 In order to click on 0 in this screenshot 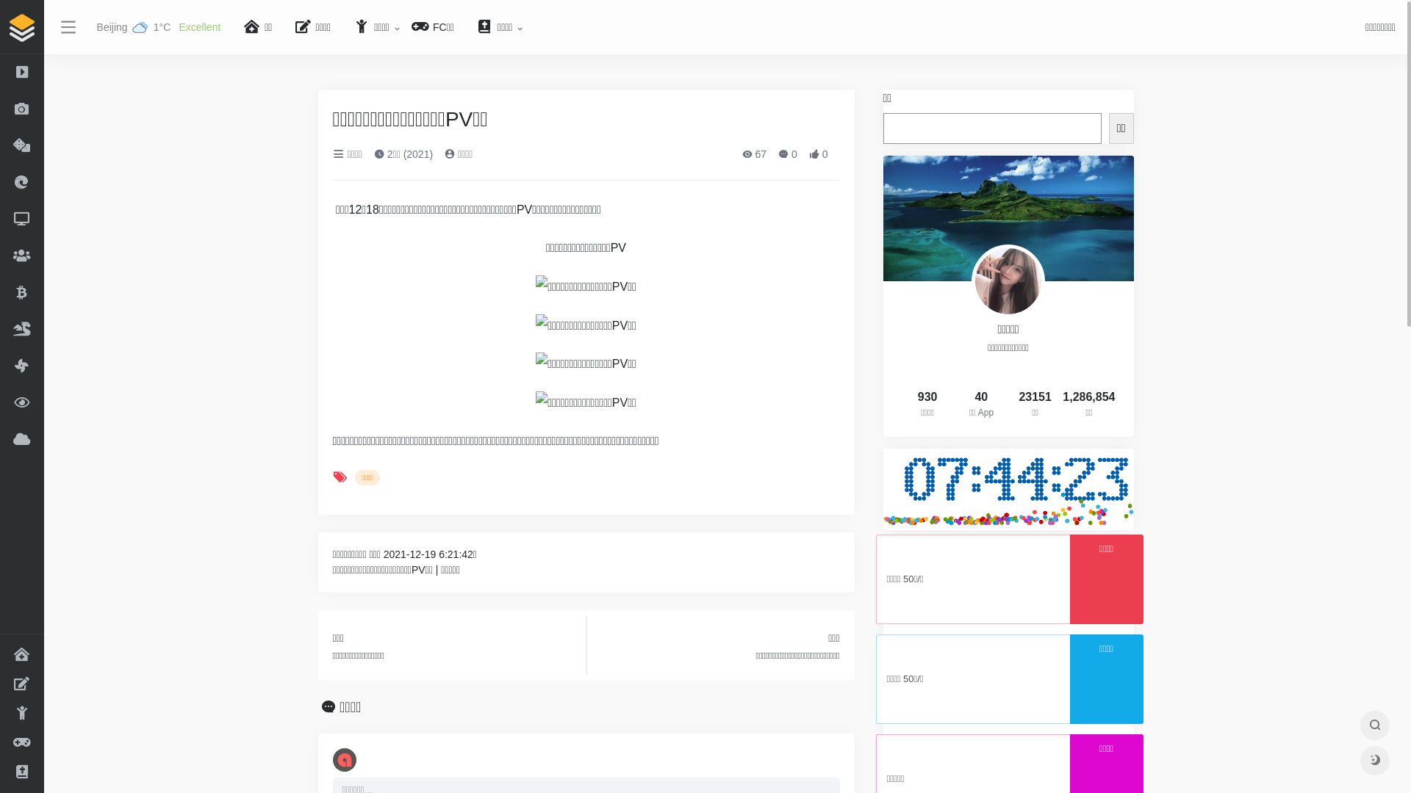, I will do `click(819, 154)`.